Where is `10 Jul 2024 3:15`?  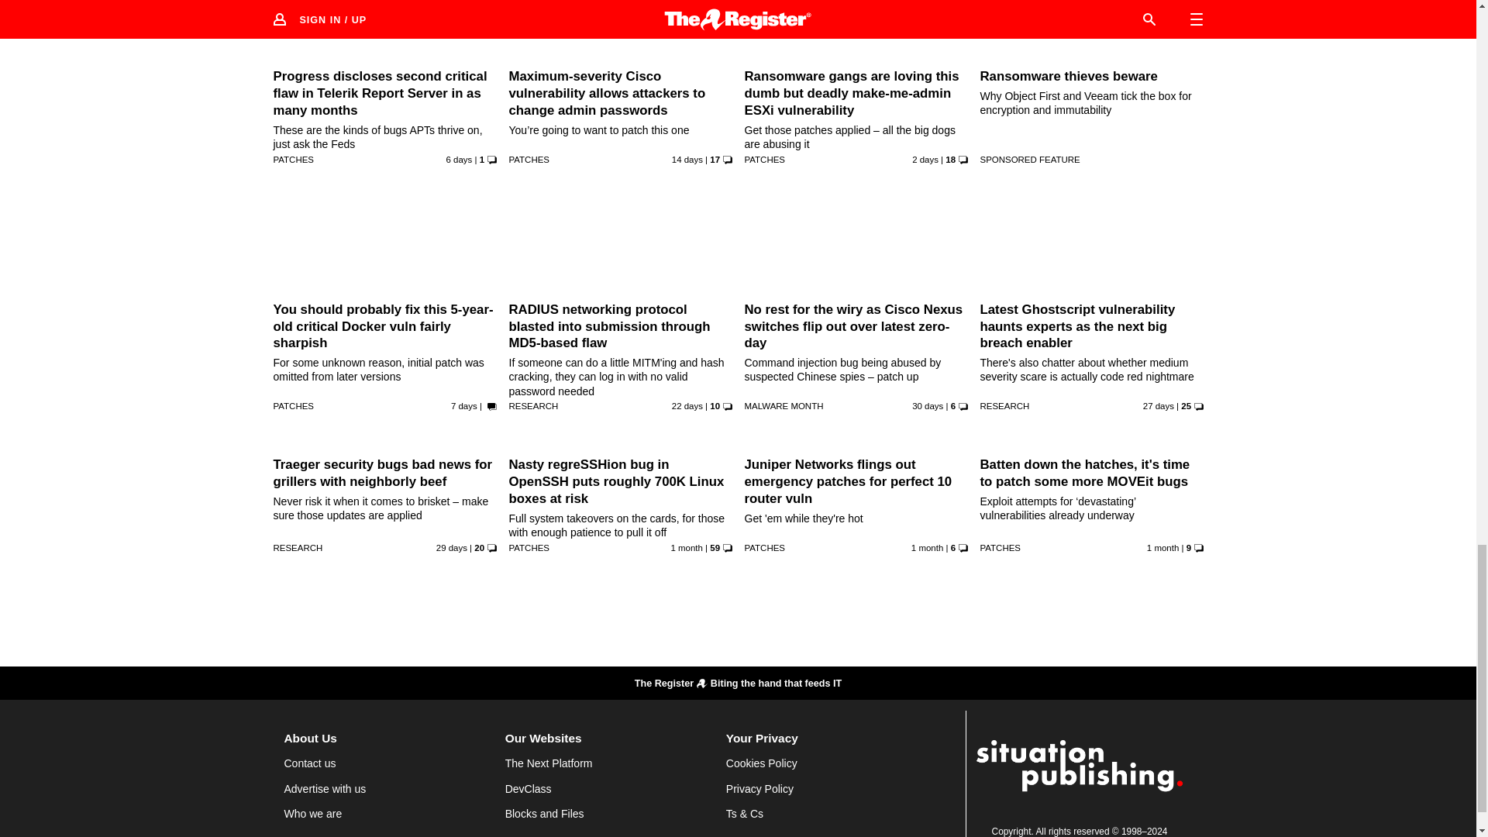 10 Jul 2024 3:15 is located at coordinates (687, 406).